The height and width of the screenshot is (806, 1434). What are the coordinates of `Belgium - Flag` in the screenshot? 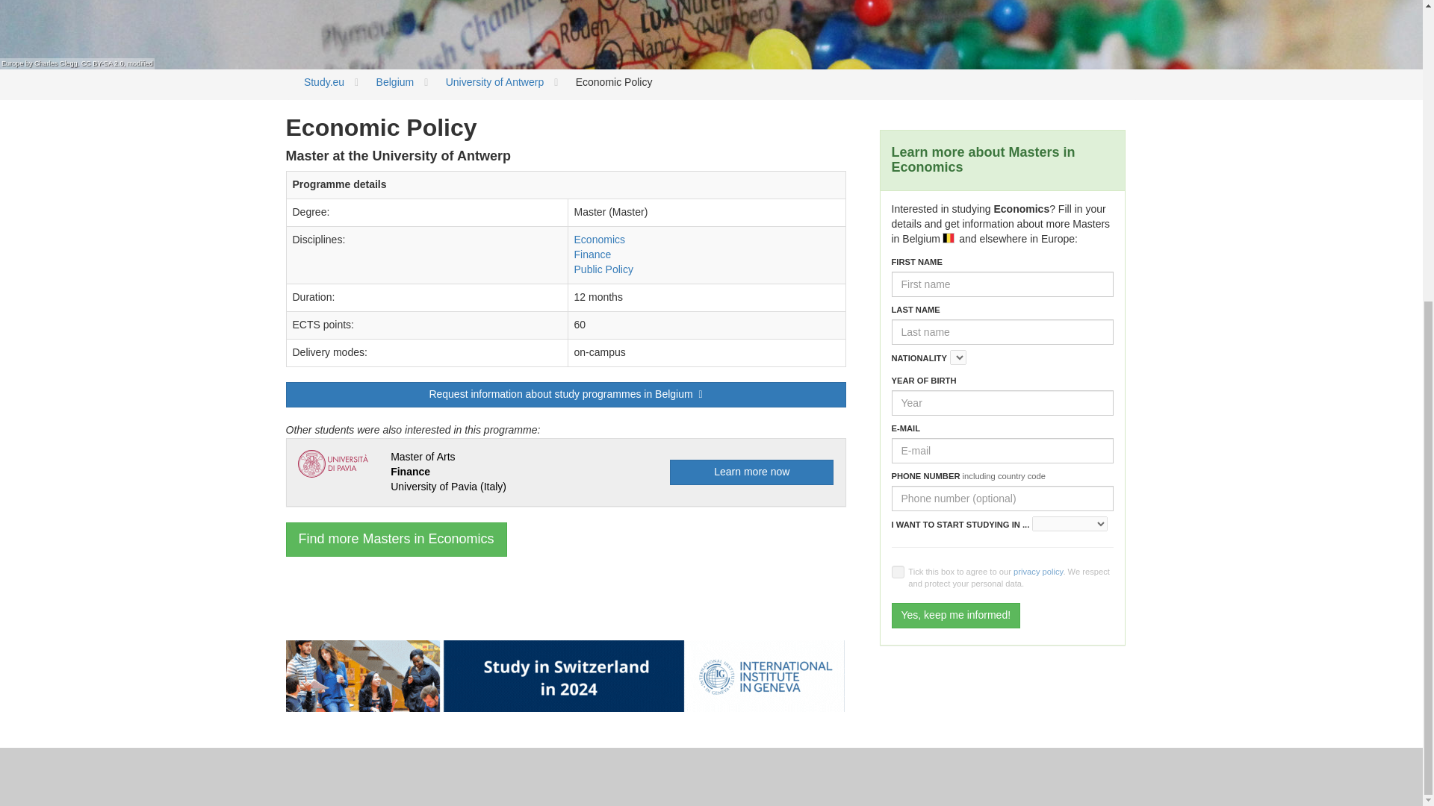 It's located at (949, 238).